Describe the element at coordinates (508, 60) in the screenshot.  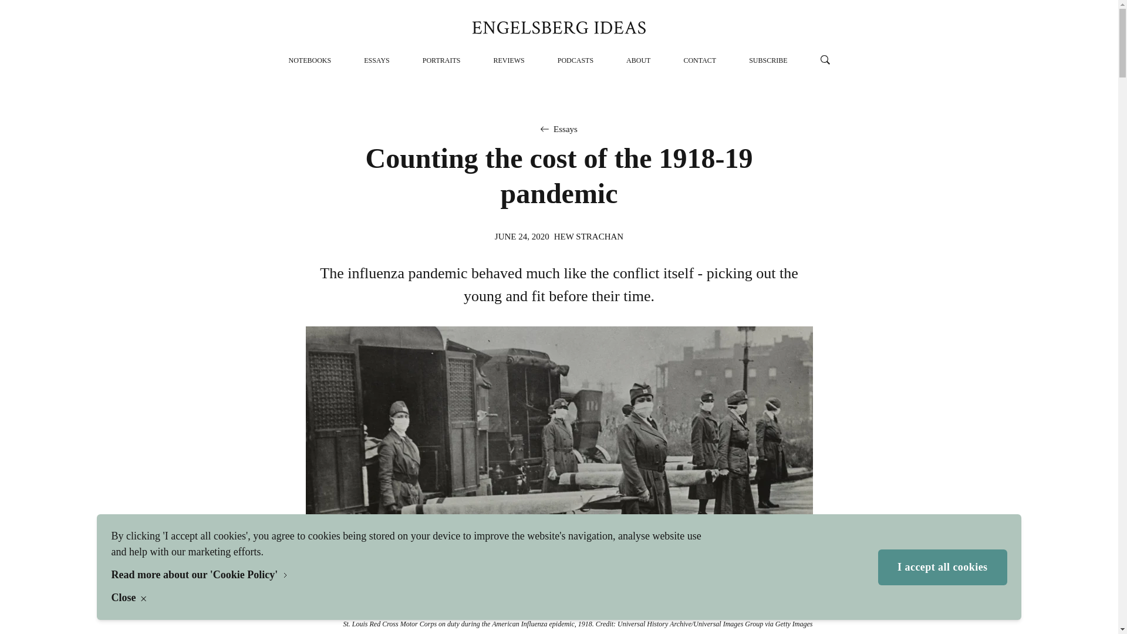
I see `REVIEWS` at that location.